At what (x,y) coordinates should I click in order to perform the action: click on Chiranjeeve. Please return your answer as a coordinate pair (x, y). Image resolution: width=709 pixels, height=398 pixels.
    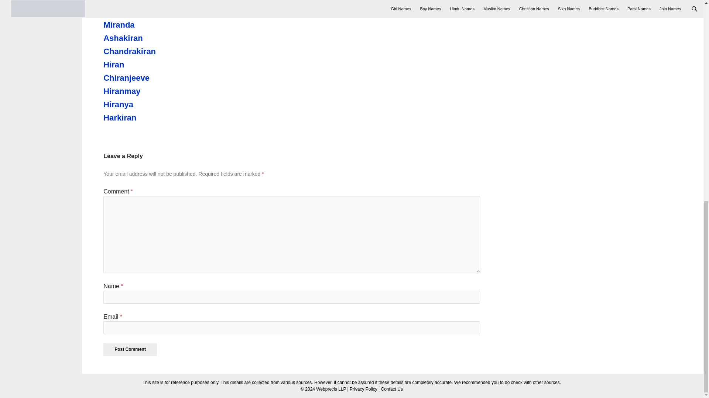
    Looking at the image, I should click on (144, 78).